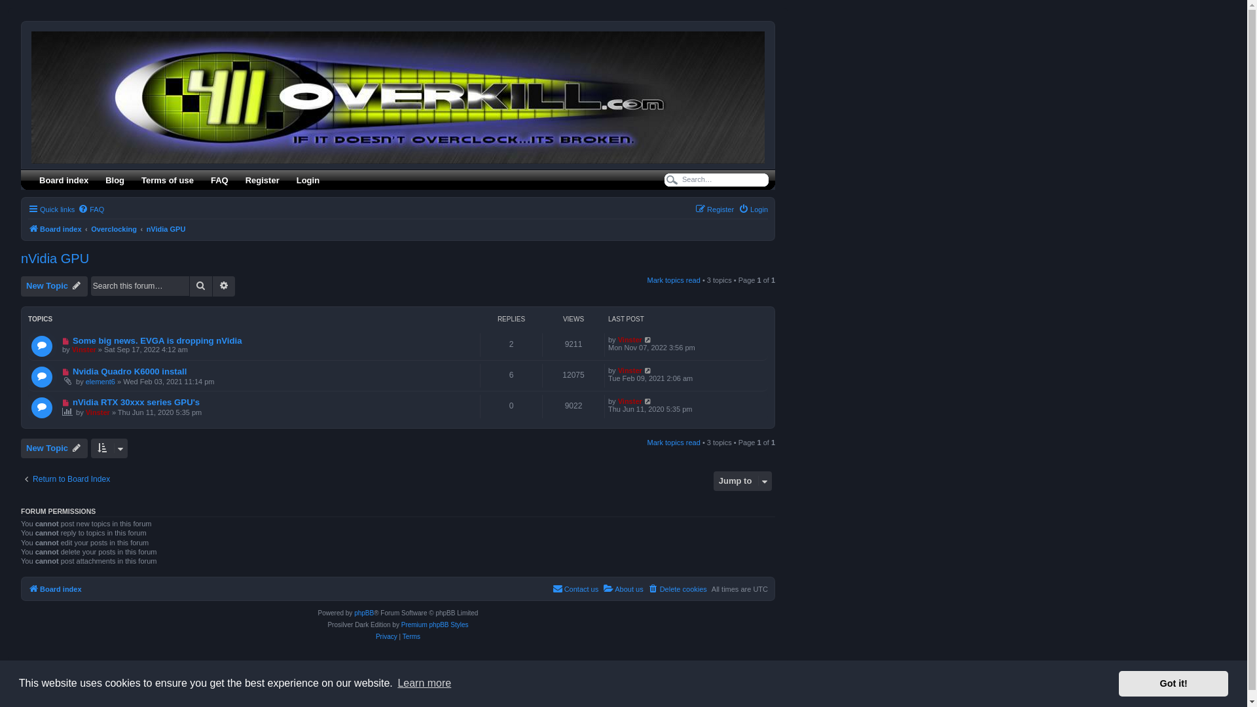 The height and width of the screenshot is (707, 1257). What do you see at coordinates (753, 209) in the screenshot?
I see `Login` at bounding box center [753, 209].